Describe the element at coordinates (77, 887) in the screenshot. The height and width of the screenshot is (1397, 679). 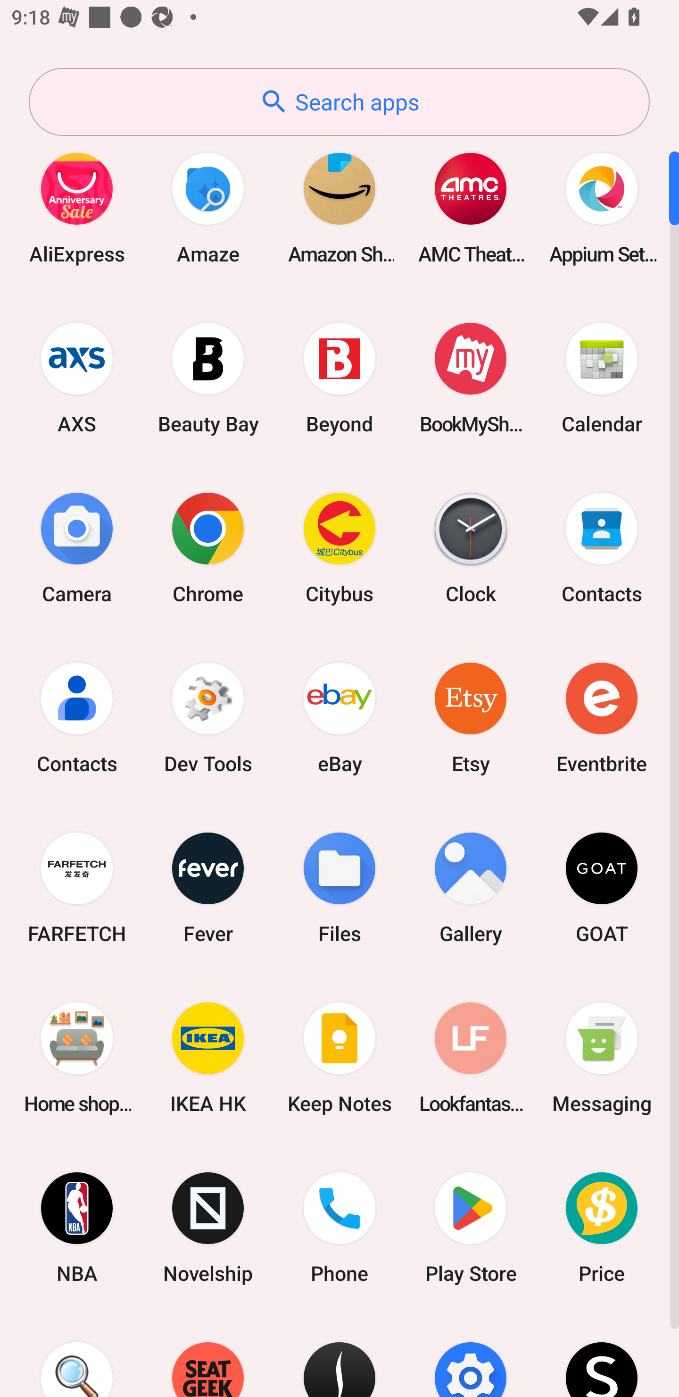
I see `FARFETCH` at that location.